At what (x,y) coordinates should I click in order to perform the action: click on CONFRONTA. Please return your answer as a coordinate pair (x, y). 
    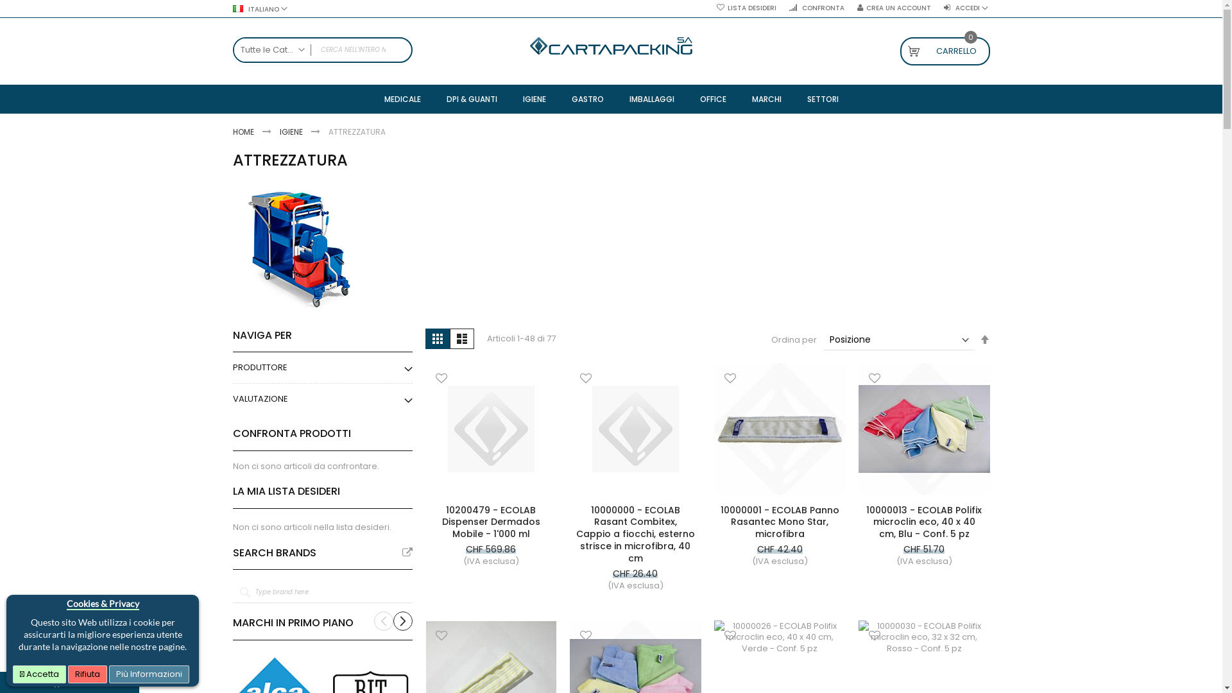
    Looking at the image, I should click on (817, 8).